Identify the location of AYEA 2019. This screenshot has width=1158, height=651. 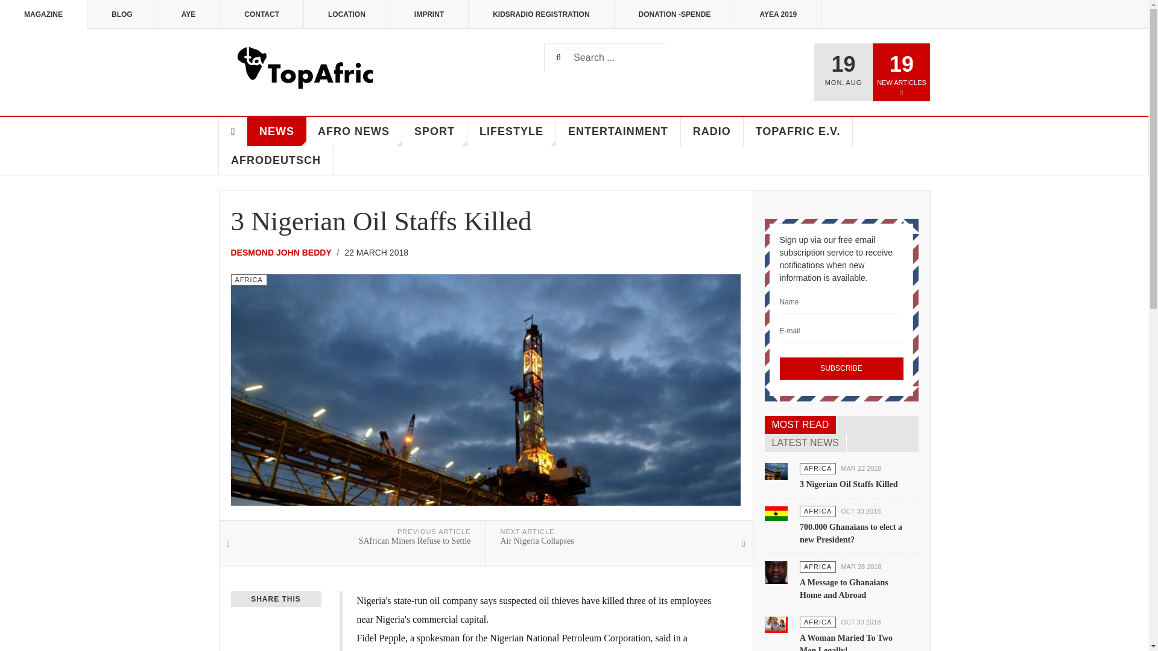
(778, 14).